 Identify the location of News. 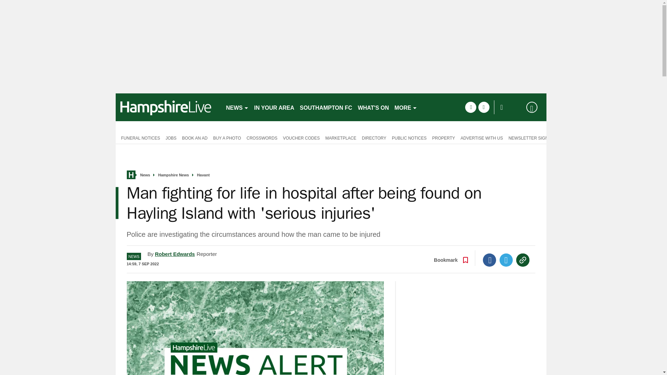
(145, 175).